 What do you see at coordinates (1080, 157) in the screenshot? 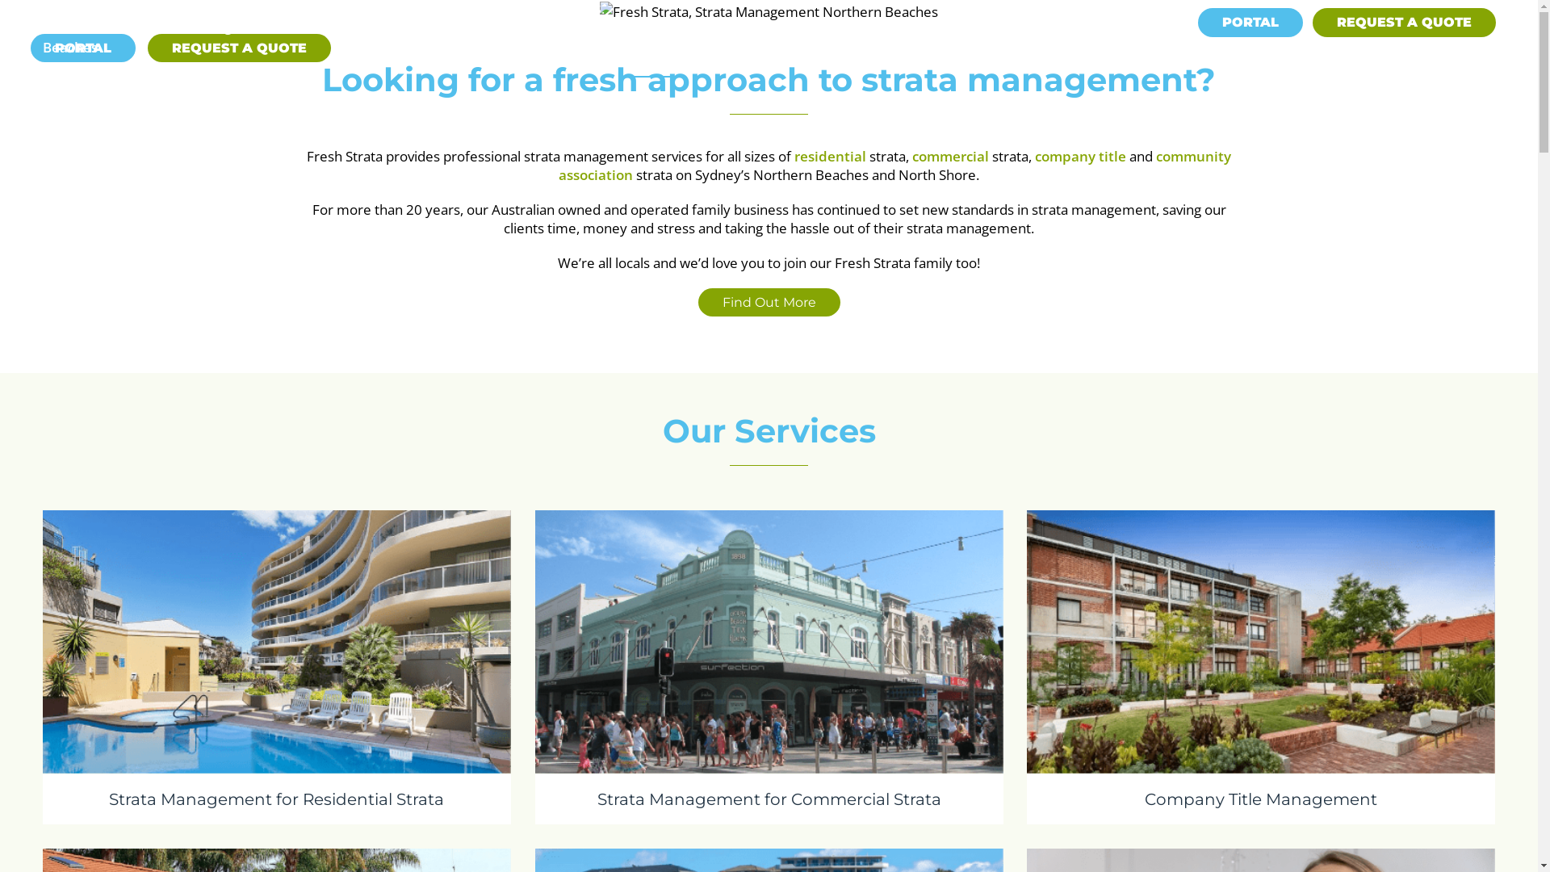
I see `company title` at bounding box center [1080, 157].